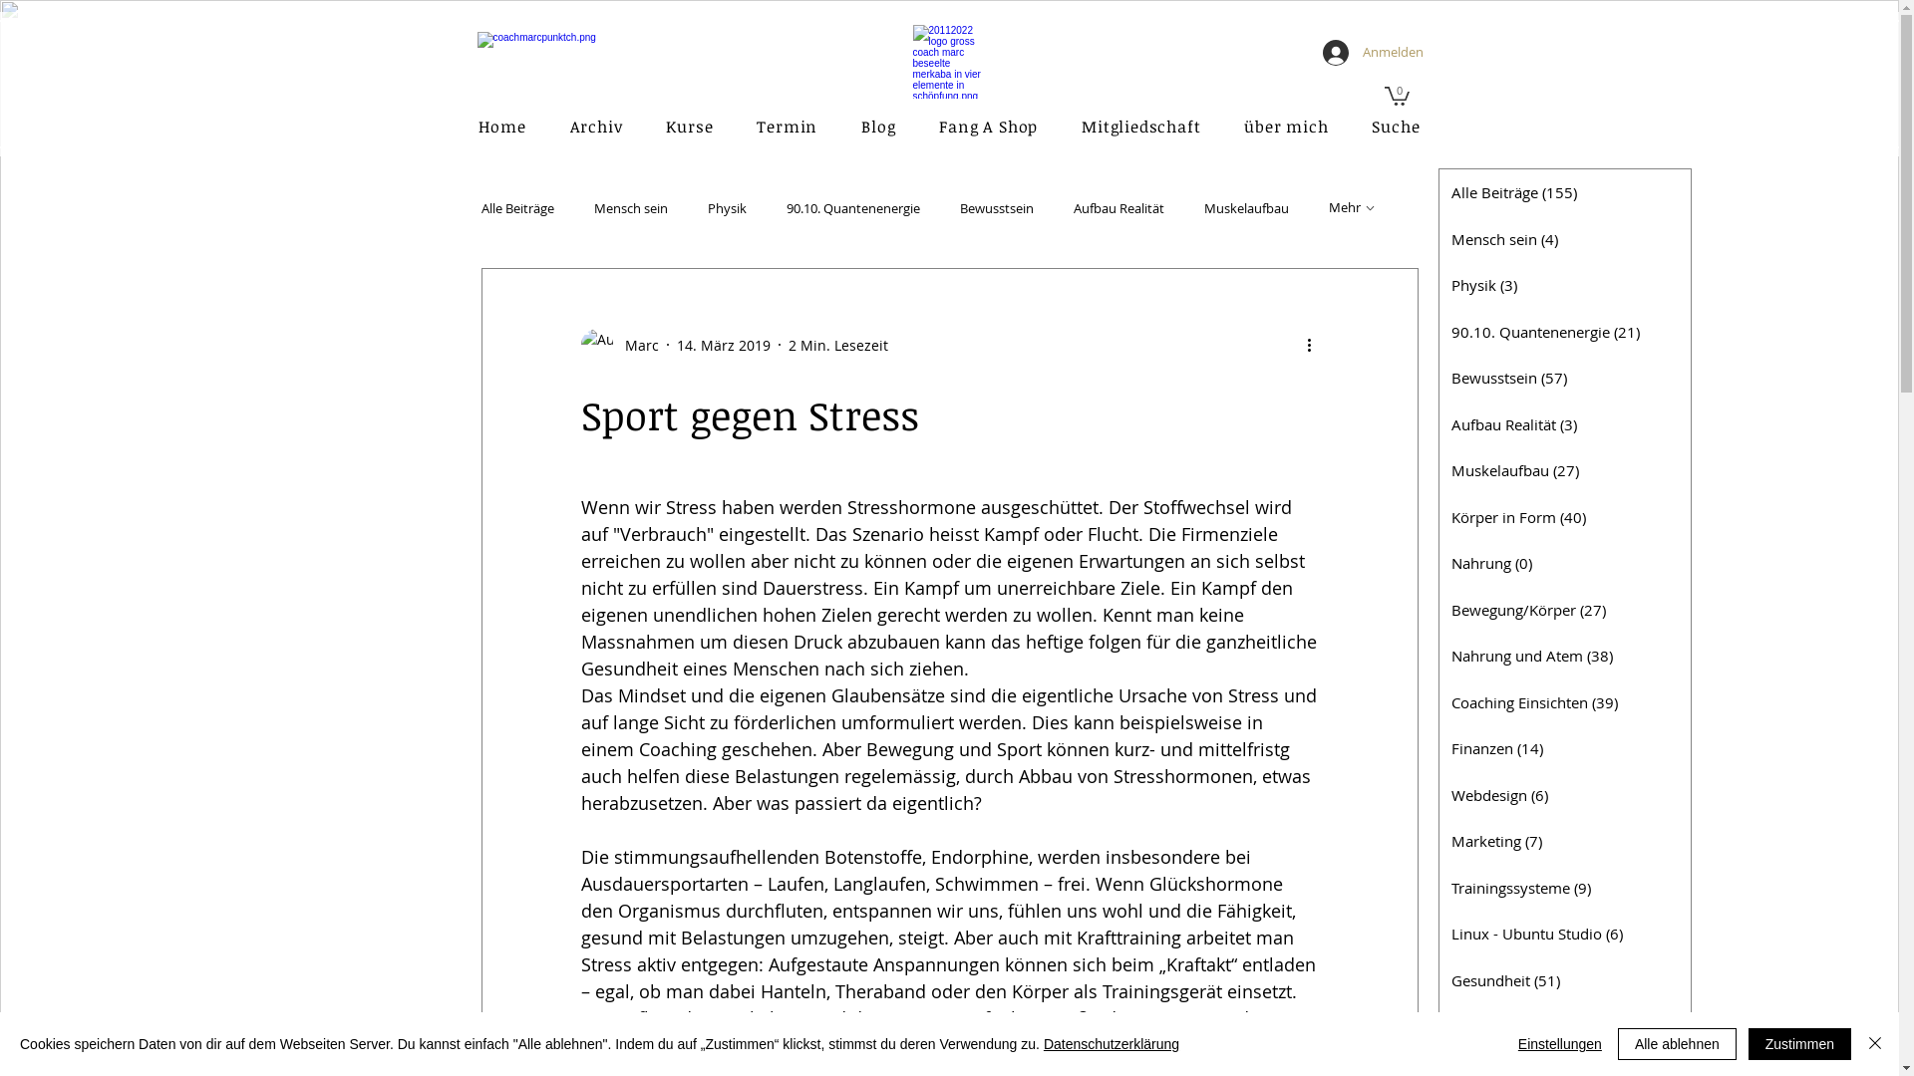  Describe the element at coordinates (1565, 889) in the screenshot. I see `Trainingssysteme (9)` at that location.